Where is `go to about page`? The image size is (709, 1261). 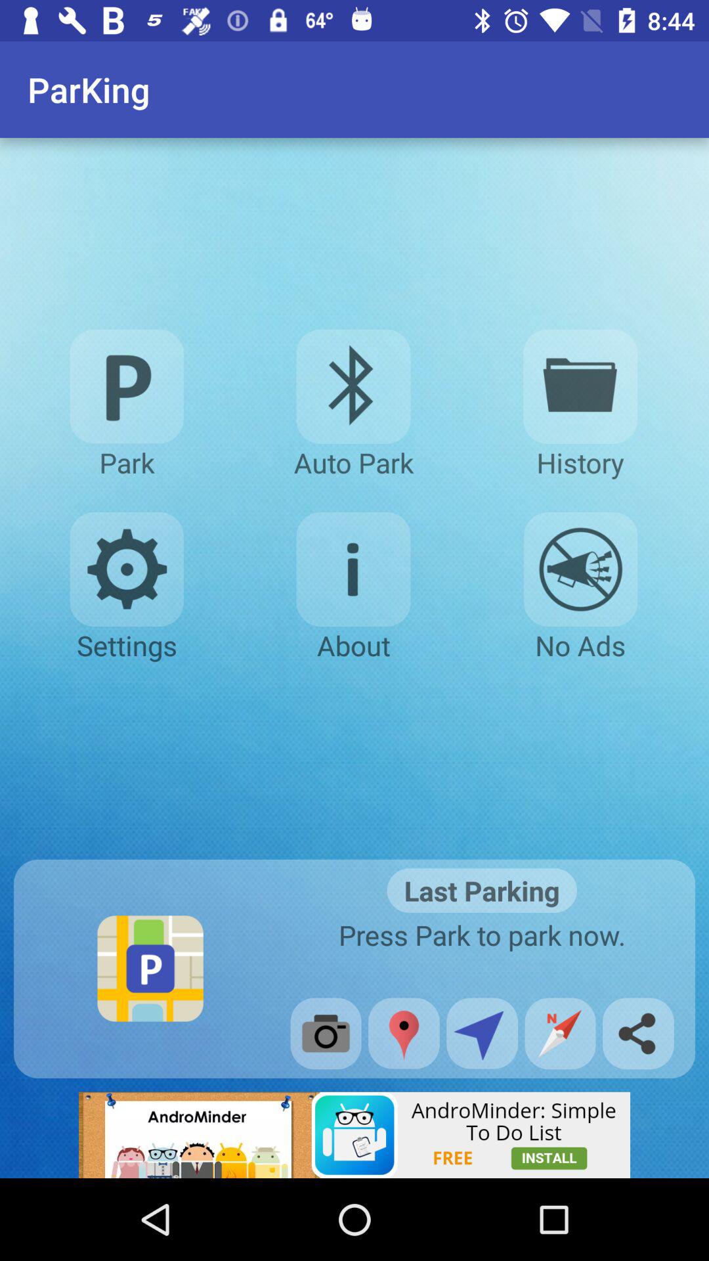 go to about page is located at coordinates (353, 569).